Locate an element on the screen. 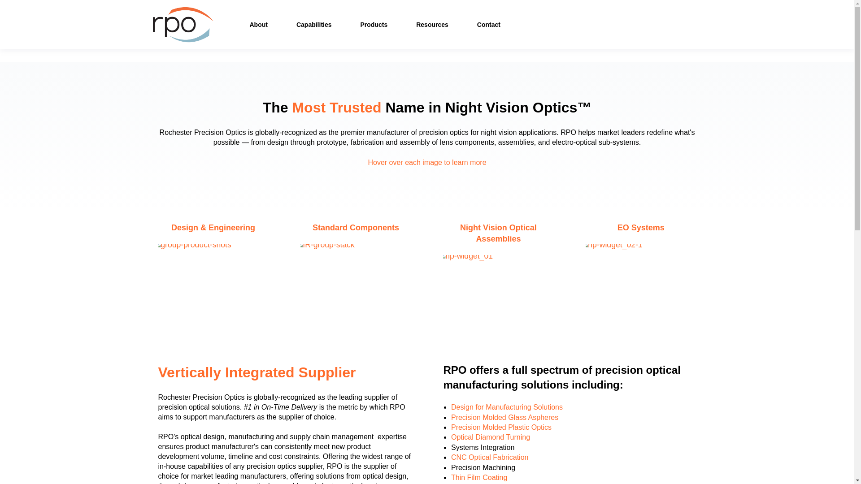 The image size is (861, 484). Contact is located at coordinates (488, 24).